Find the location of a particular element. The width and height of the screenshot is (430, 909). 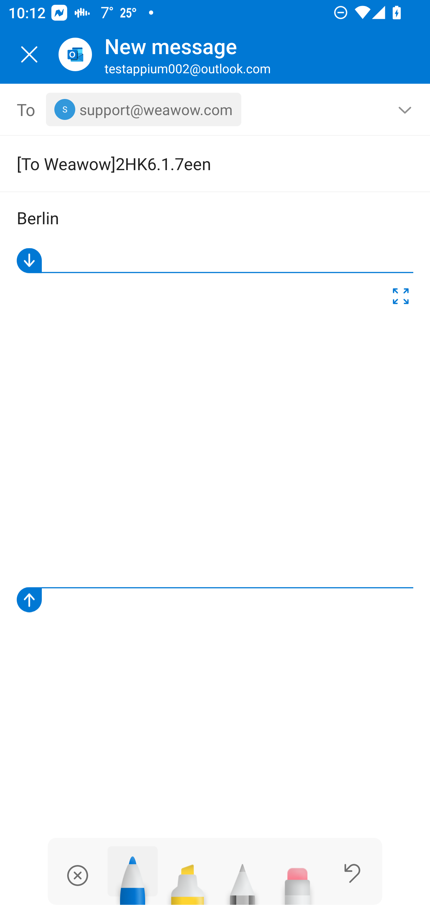

Close is located at coordinates (29, 54).